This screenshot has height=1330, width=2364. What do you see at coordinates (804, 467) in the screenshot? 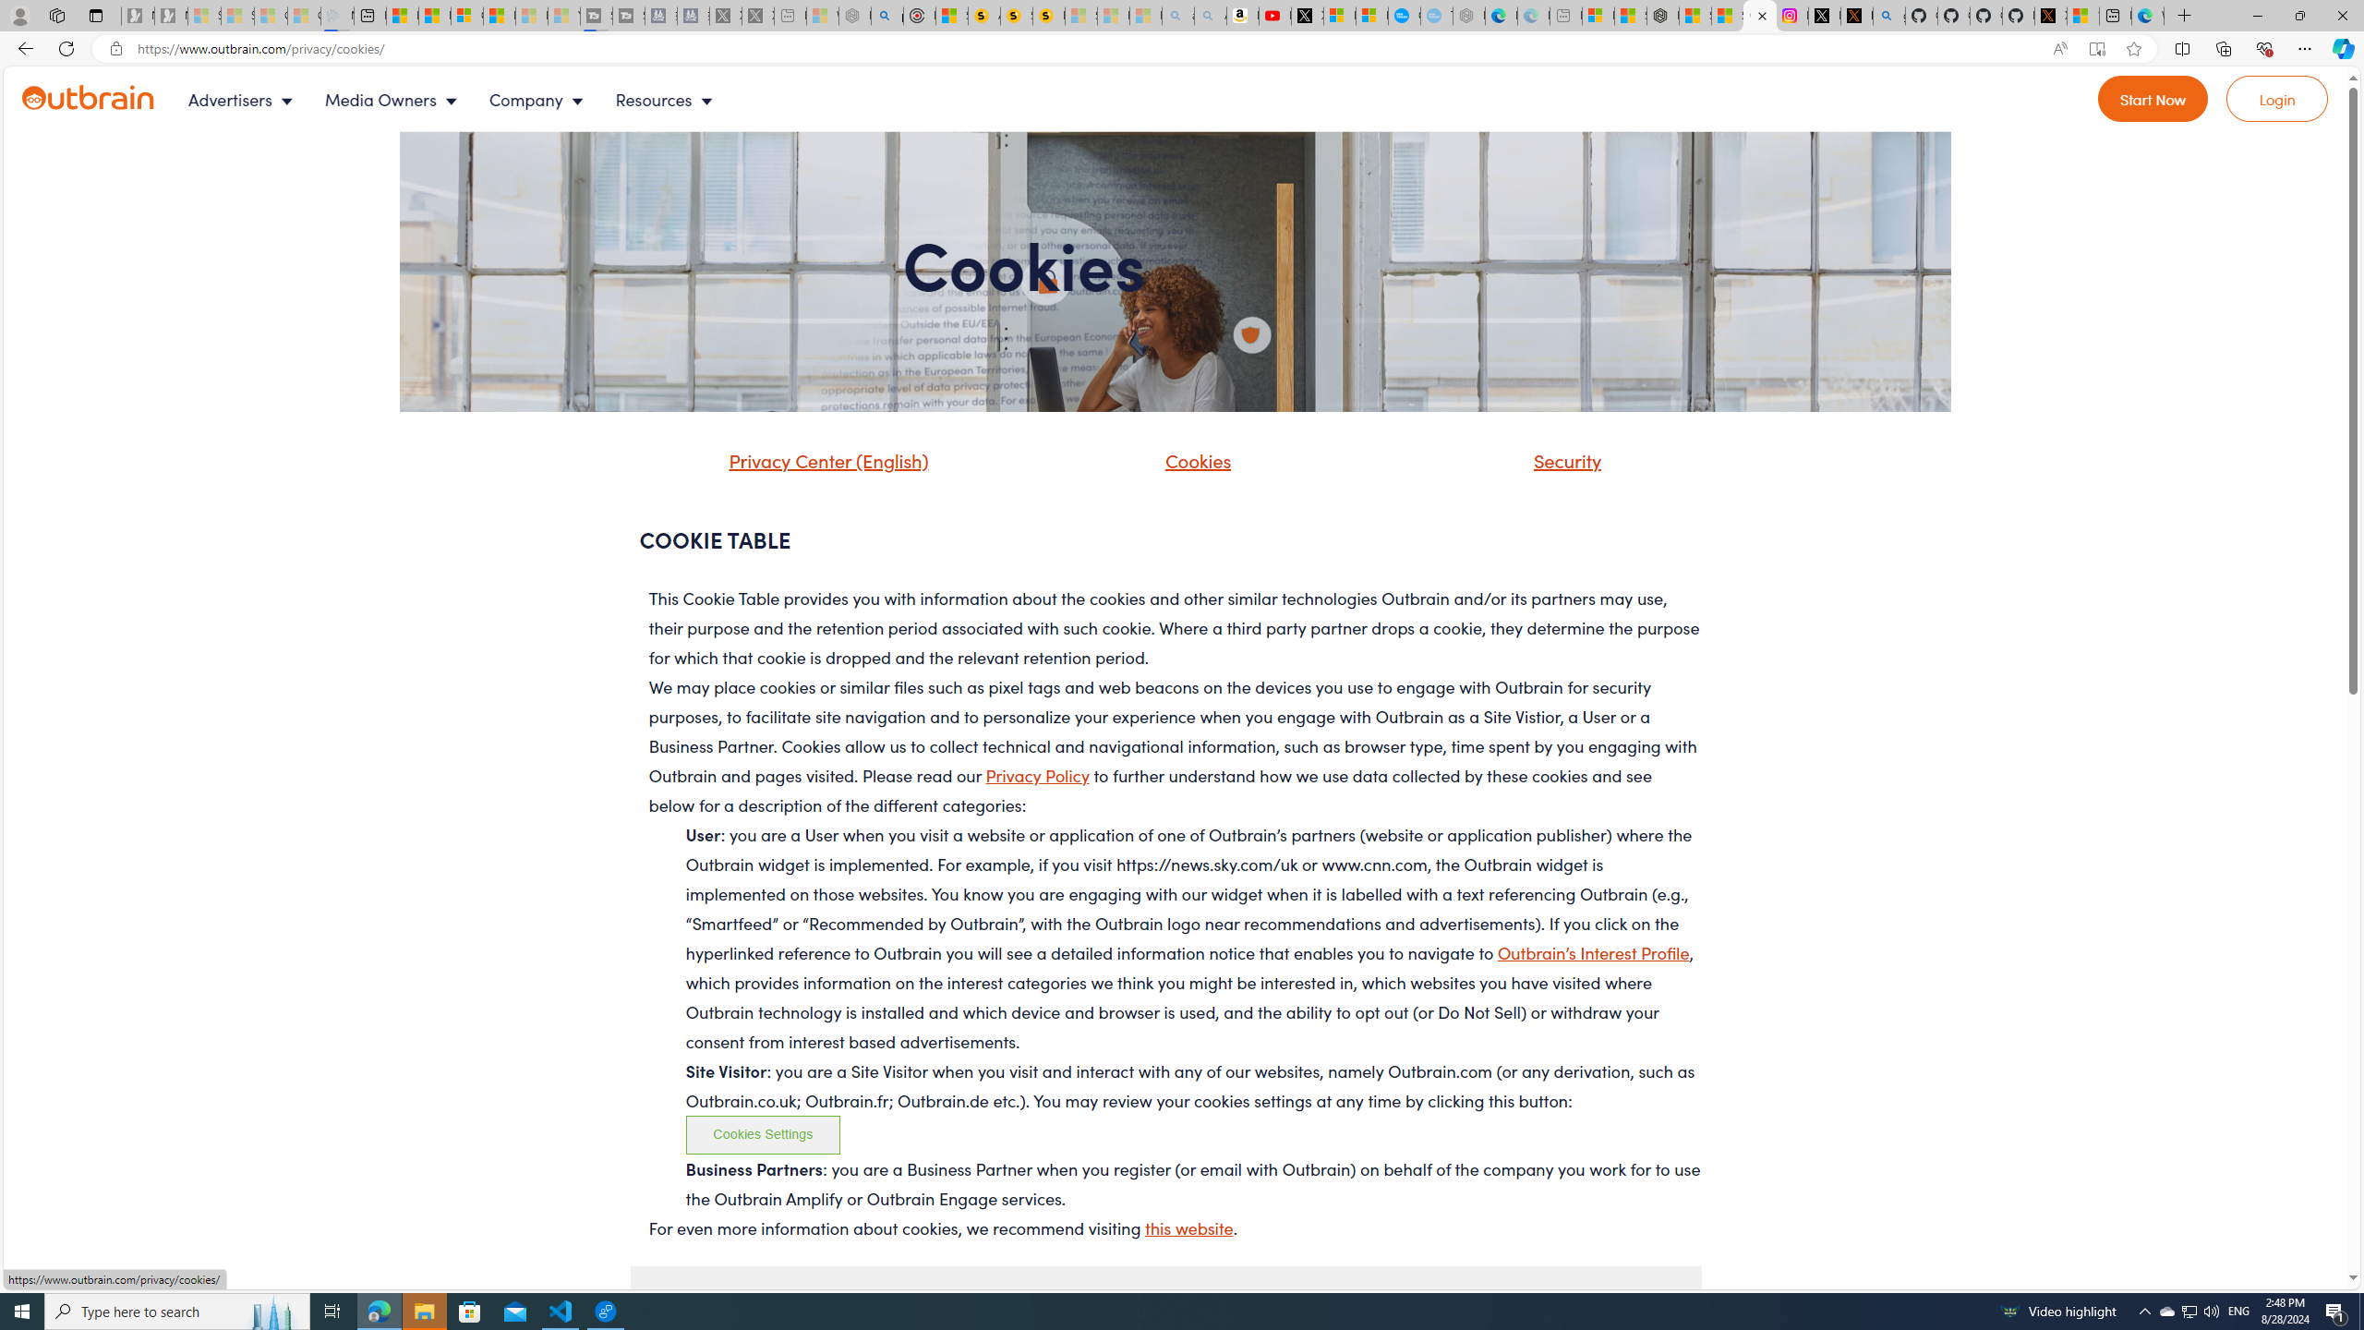
I see `Privacy Center (English)` at bounding box center [804, 467].